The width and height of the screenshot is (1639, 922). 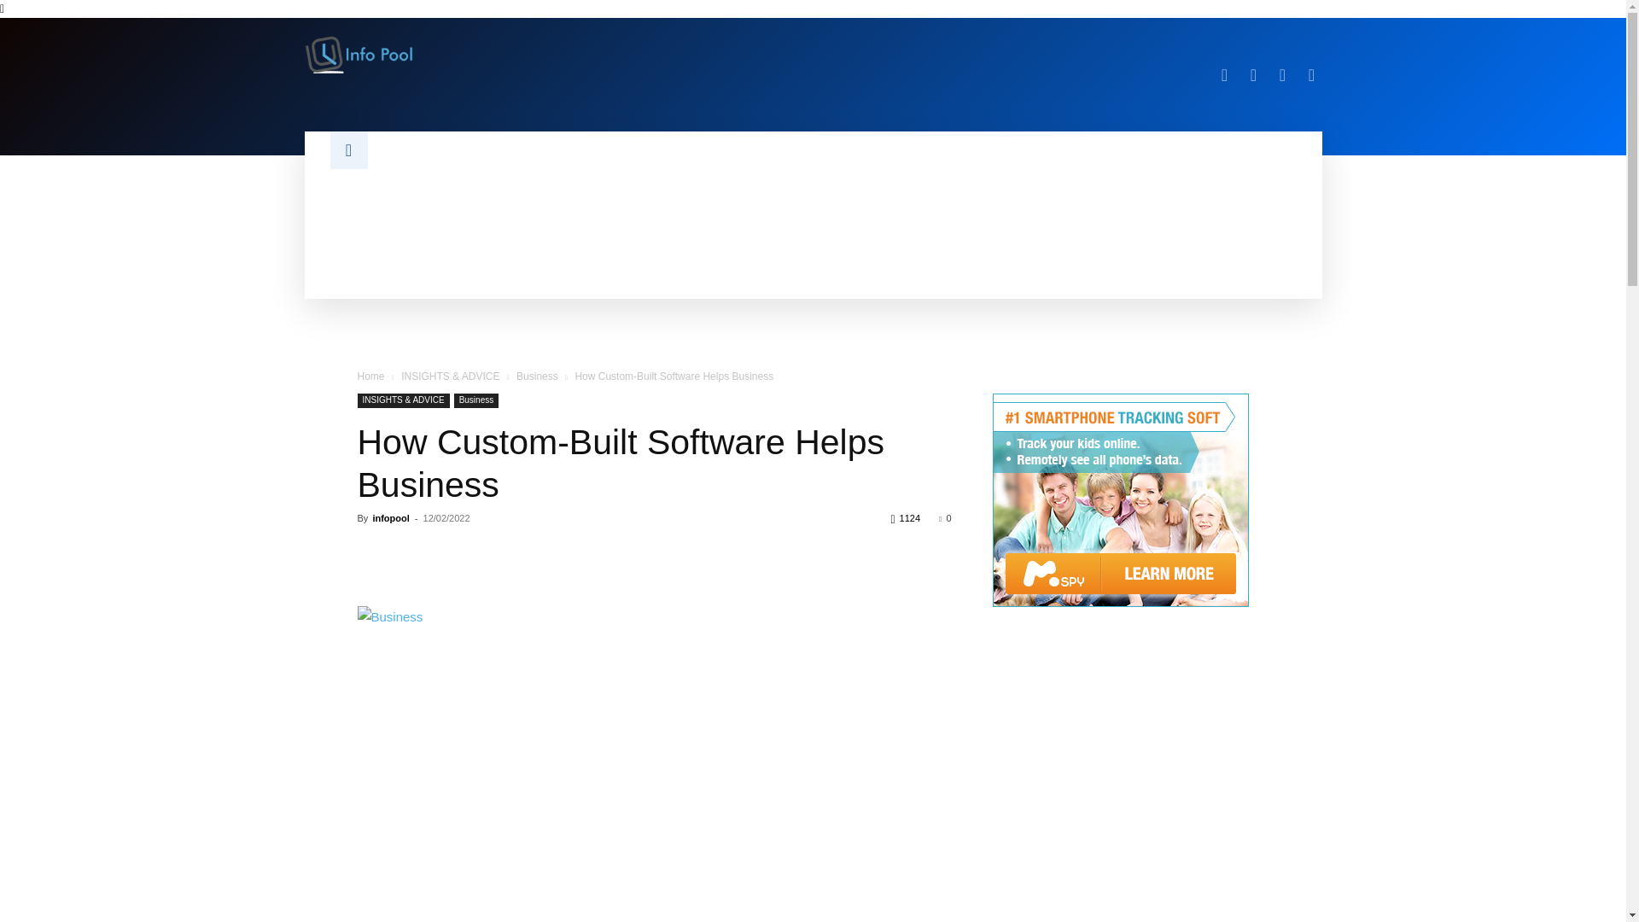 What do you see at coordinates (537, 376) in the screenshot?
I see `View all posts in Business` at bounding box center [537, 376].